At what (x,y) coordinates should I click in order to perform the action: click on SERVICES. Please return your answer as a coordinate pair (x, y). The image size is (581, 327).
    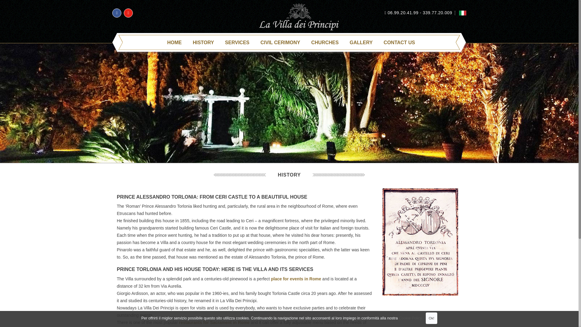
    Looking at the image, I should click on (237, 42).